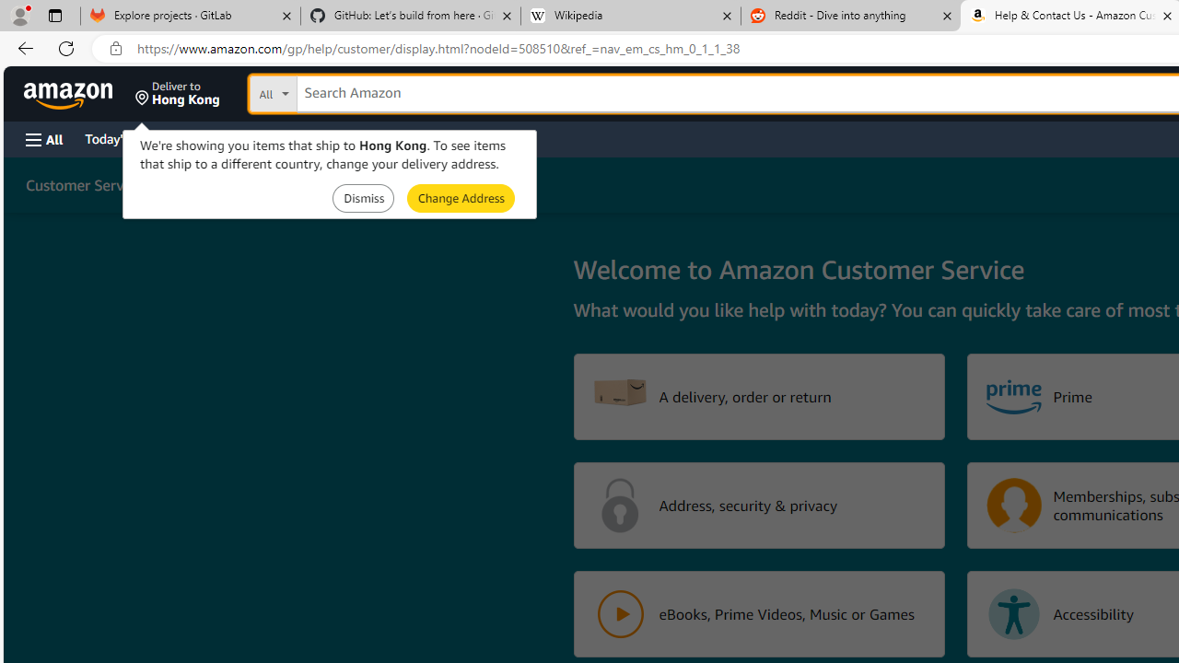 This screenshot has height=663, width=1179. I want to click on Search in, so click(342, 91).